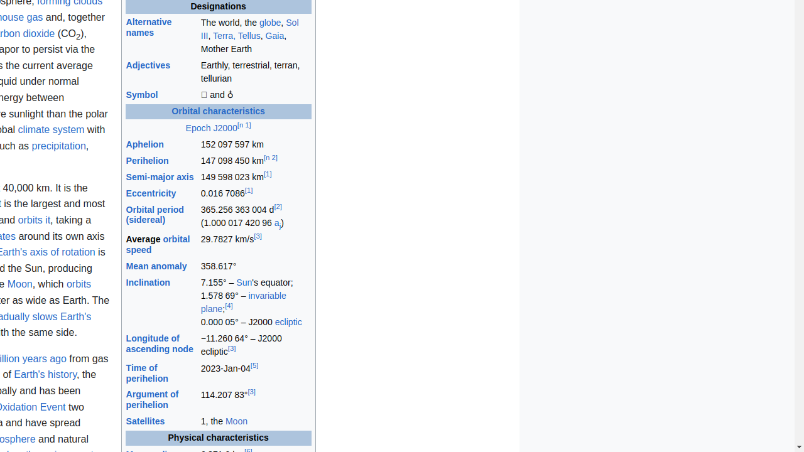 The image size is (804, 452). What do you see at coordinates (258, 236) in the screenshot?
I see `[3]` at bounding box center [258, 236].